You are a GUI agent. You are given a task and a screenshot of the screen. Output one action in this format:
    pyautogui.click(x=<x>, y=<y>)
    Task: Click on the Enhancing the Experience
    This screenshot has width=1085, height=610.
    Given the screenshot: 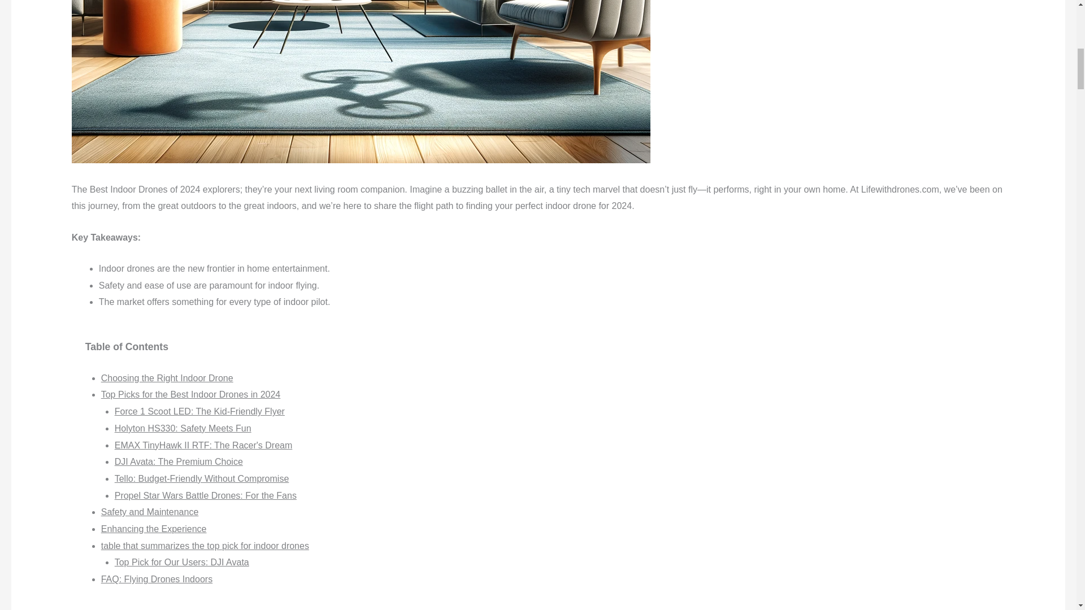 What is the action you would take?
    pyautogui.click(x=154, y=529)
    